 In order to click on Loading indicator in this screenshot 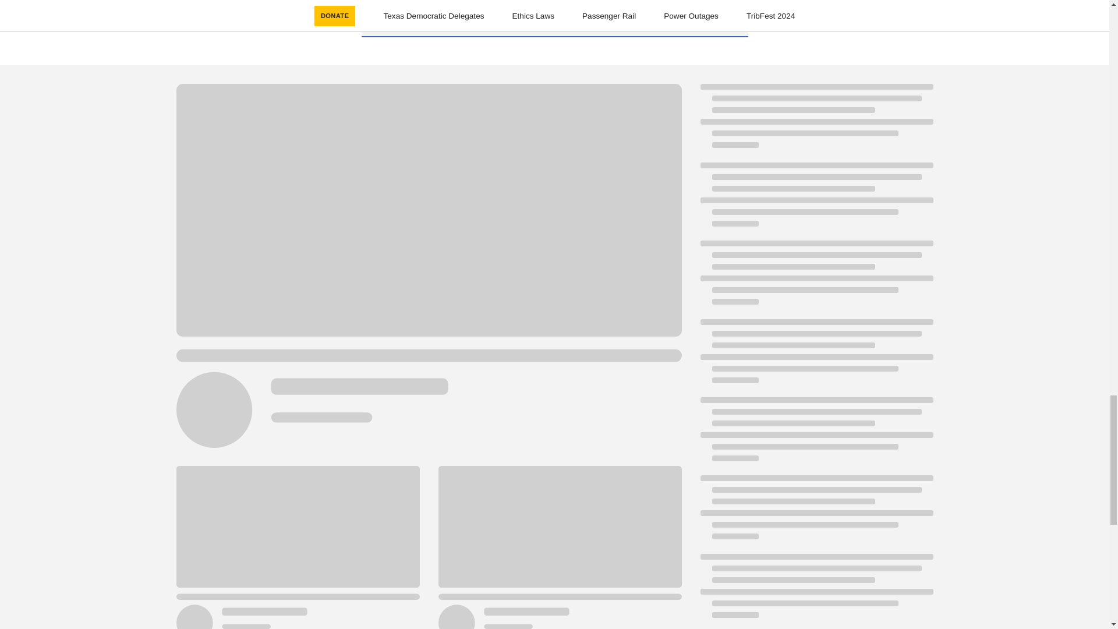, I will do `click(816, 434)`.